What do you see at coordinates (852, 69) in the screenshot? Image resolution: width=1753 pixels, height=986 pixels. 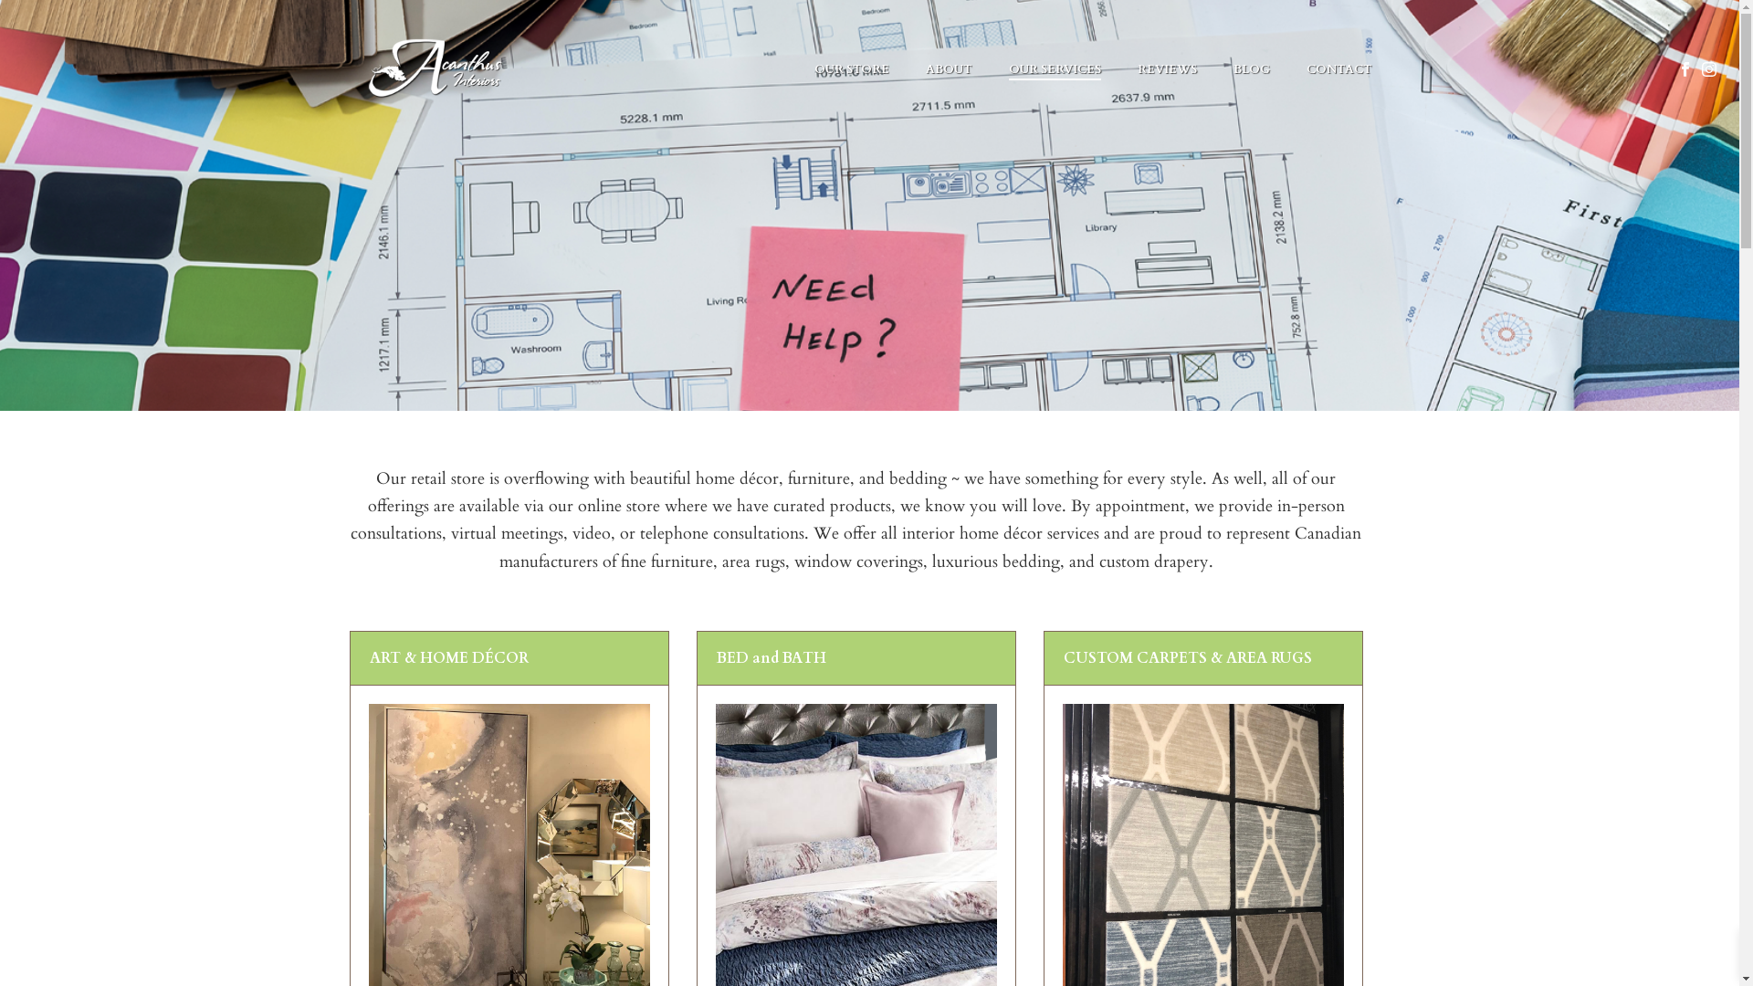 I see `OUR STORE` at bounding box center [852, 69].